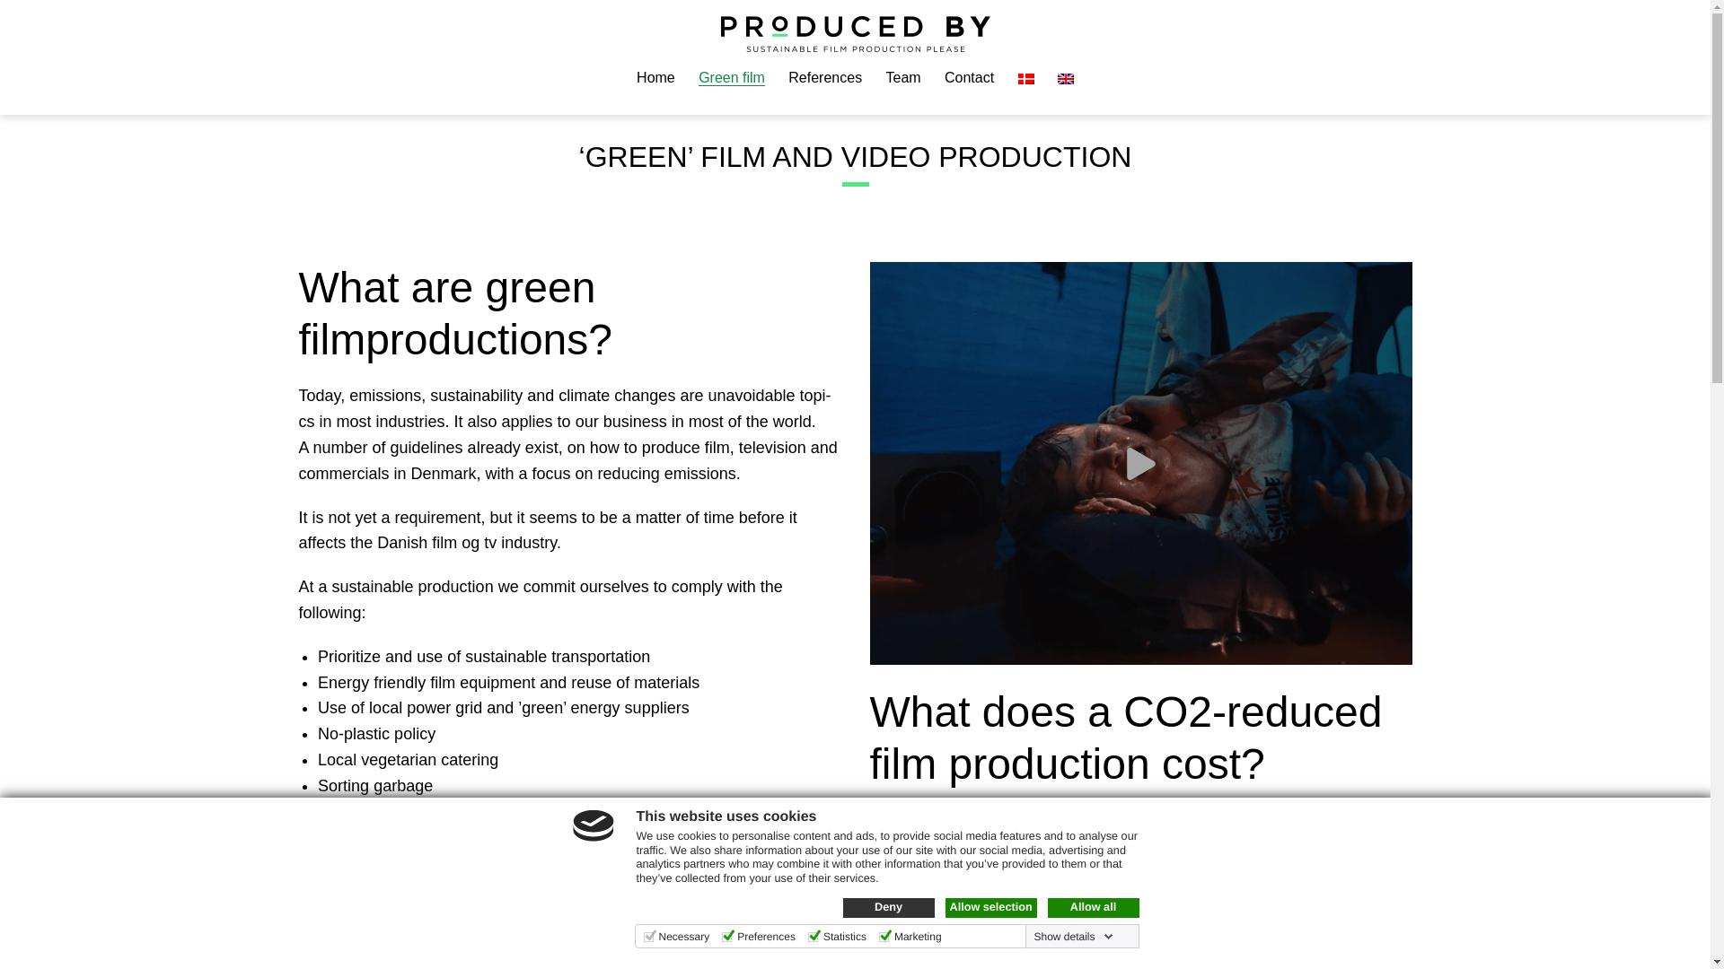  Describe the element at coordinates (731, 78) in the screenshot. I see `Green film` at that location.